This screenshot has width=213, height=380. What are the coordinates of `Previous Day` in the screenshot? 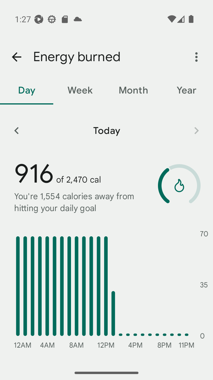 It's located at (16, 130).